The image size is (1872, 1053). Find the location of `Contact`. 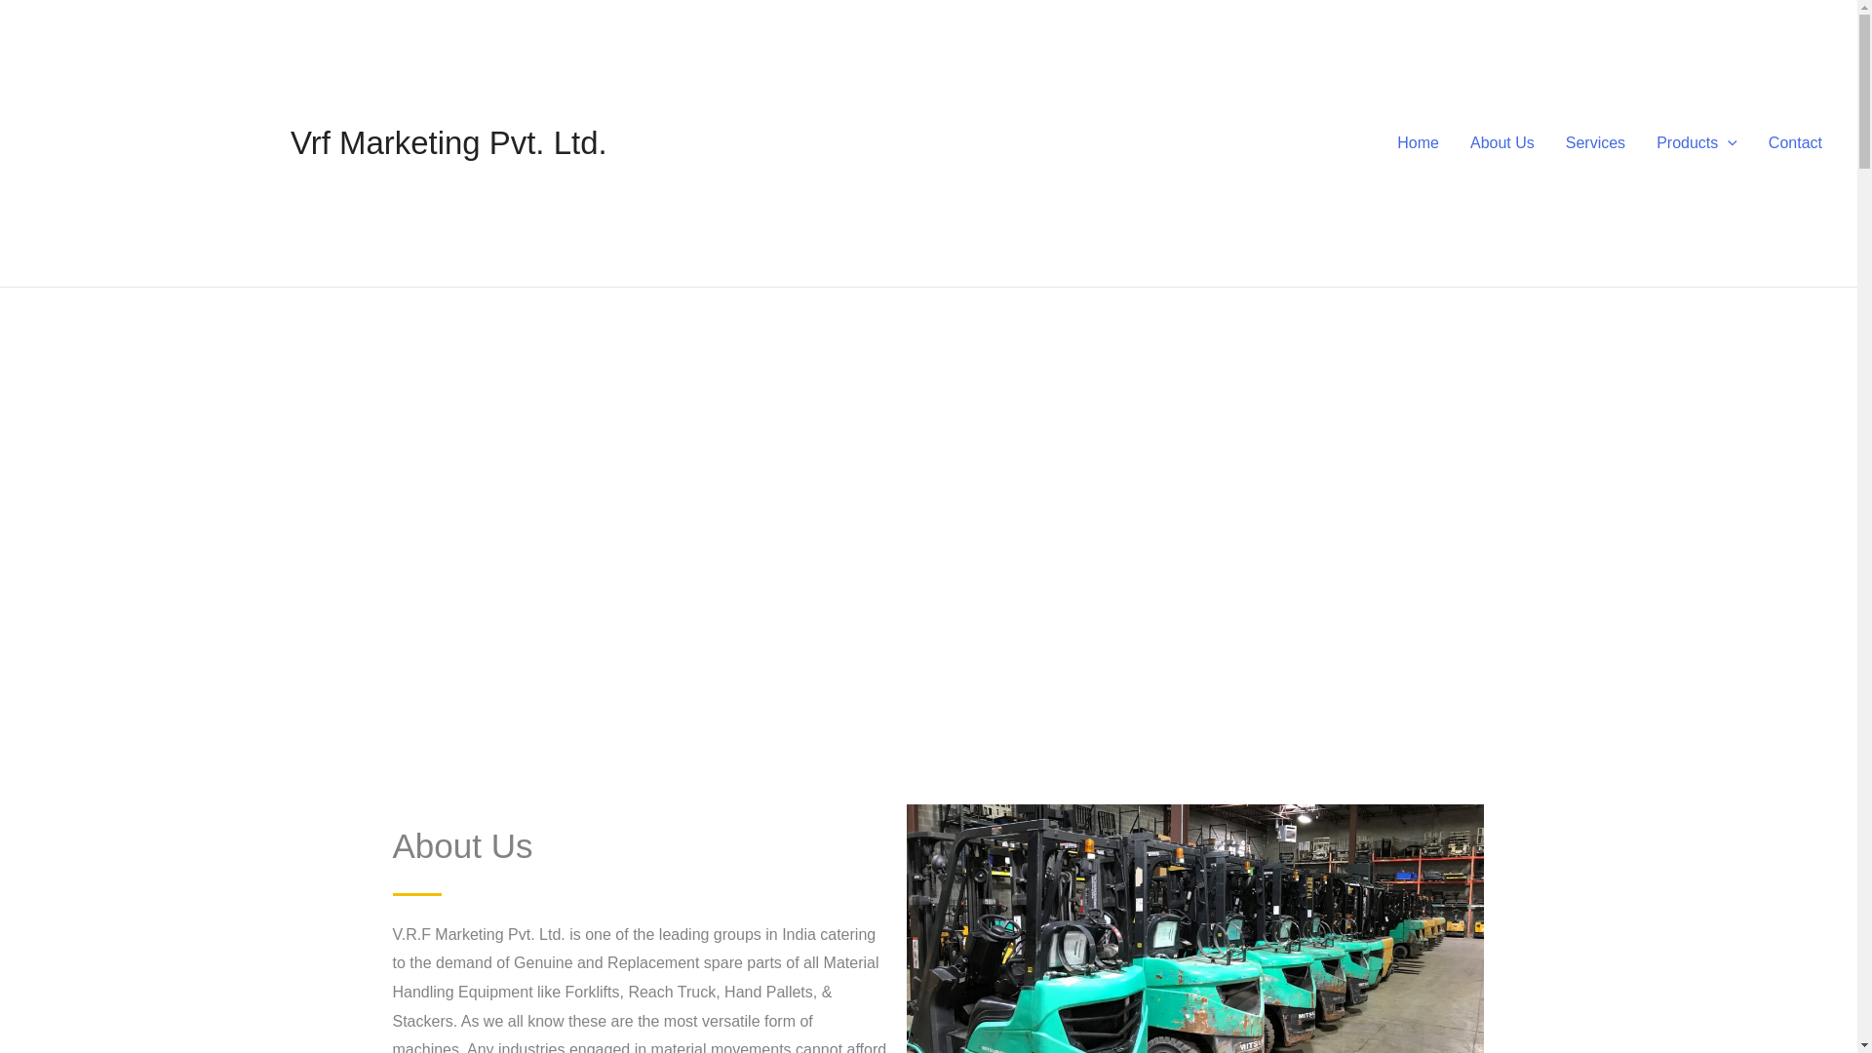

Contact is located at coordinates (1795, 142).